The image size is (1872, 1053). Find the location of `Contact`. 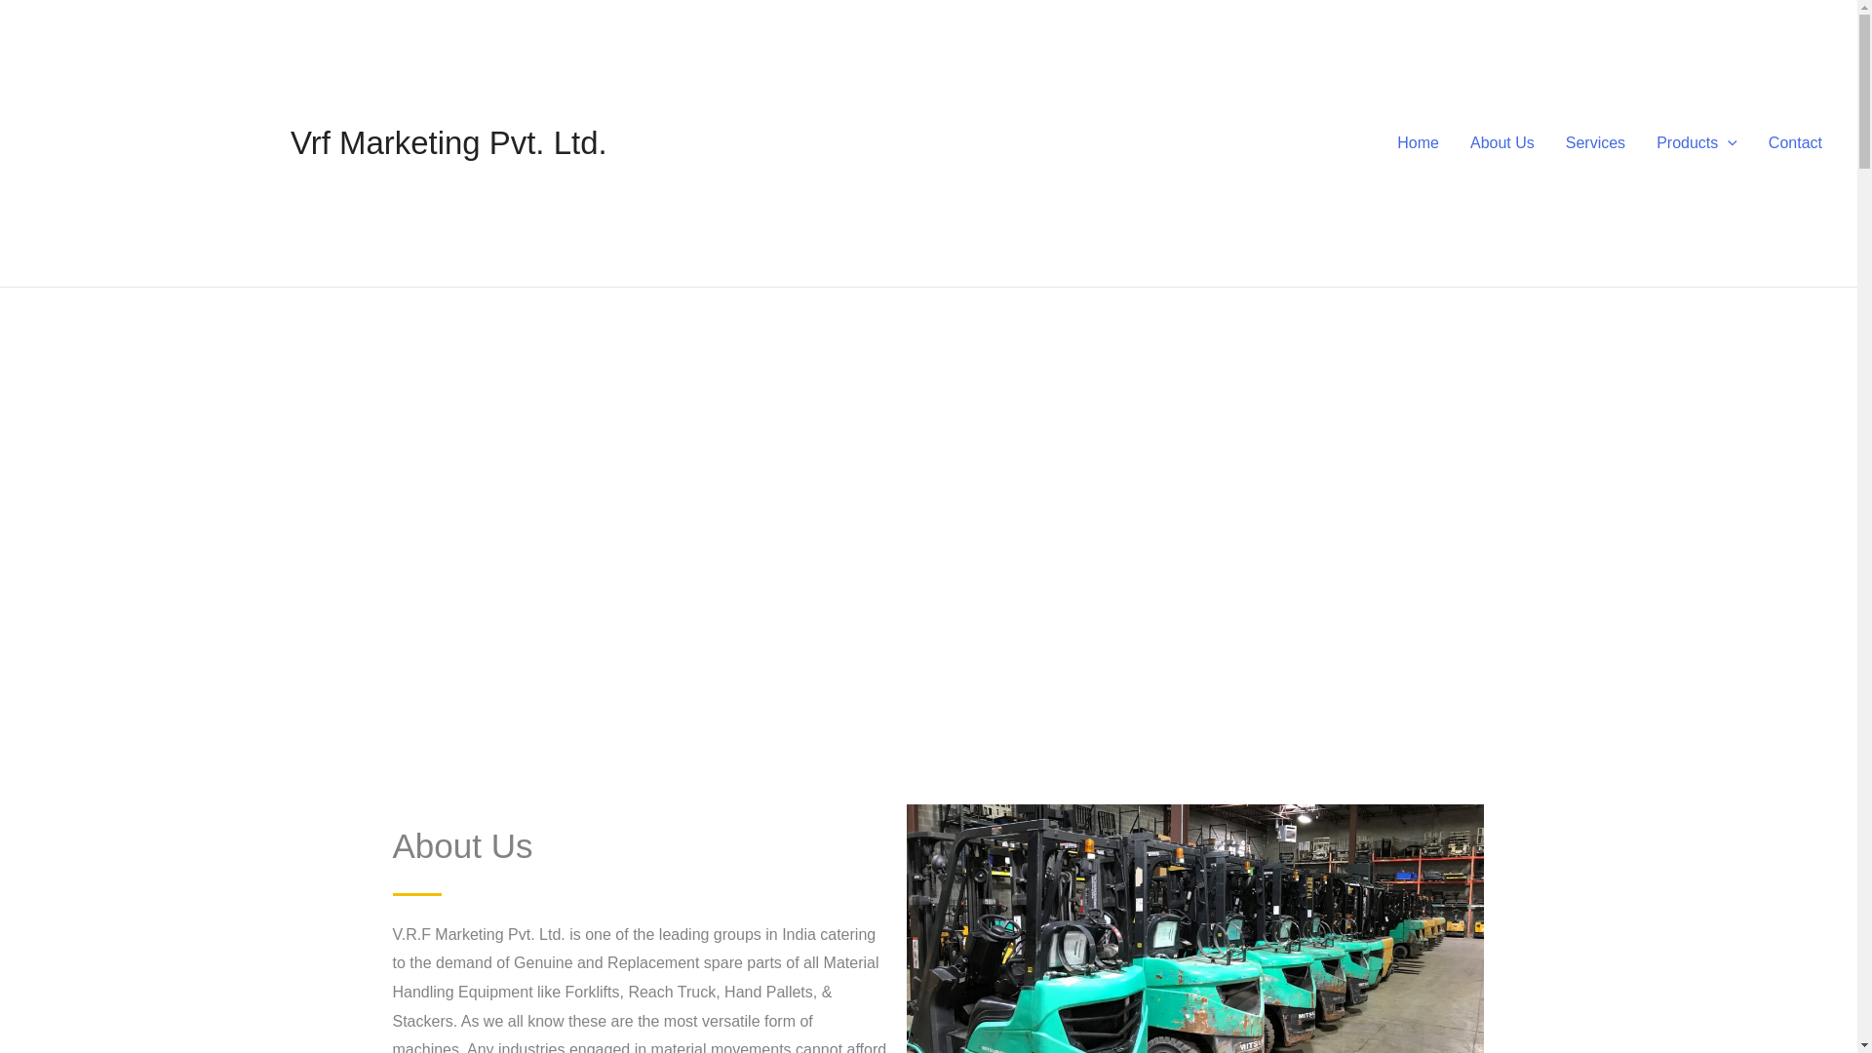

Contact is located at coordinates (1795, 142).